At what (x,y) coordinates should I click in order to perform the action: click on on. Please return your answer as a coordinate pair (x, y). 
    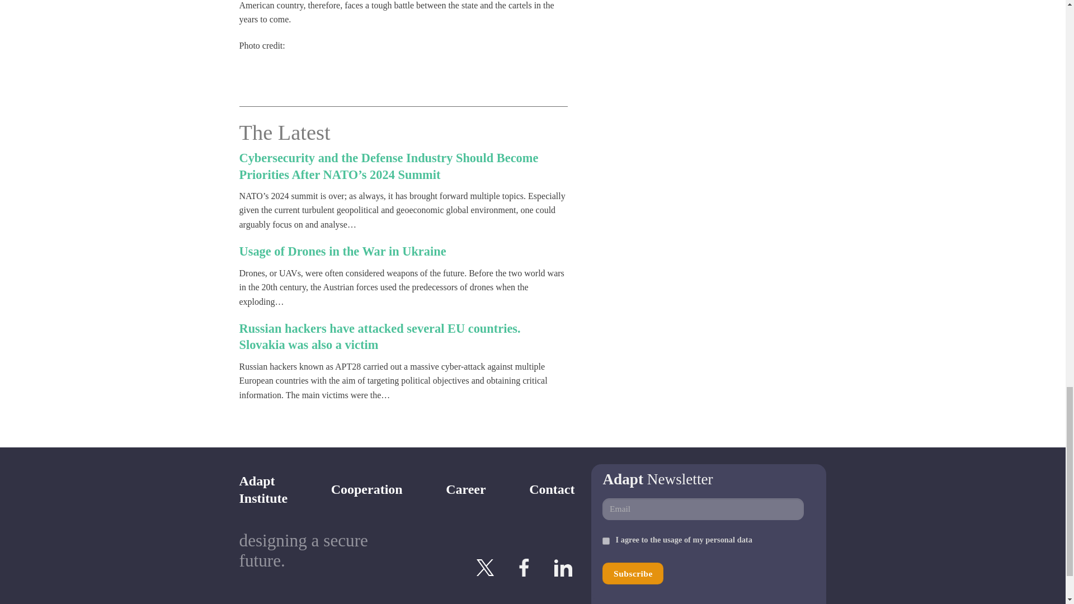
    Looking at the image, I should click on (633, 573).